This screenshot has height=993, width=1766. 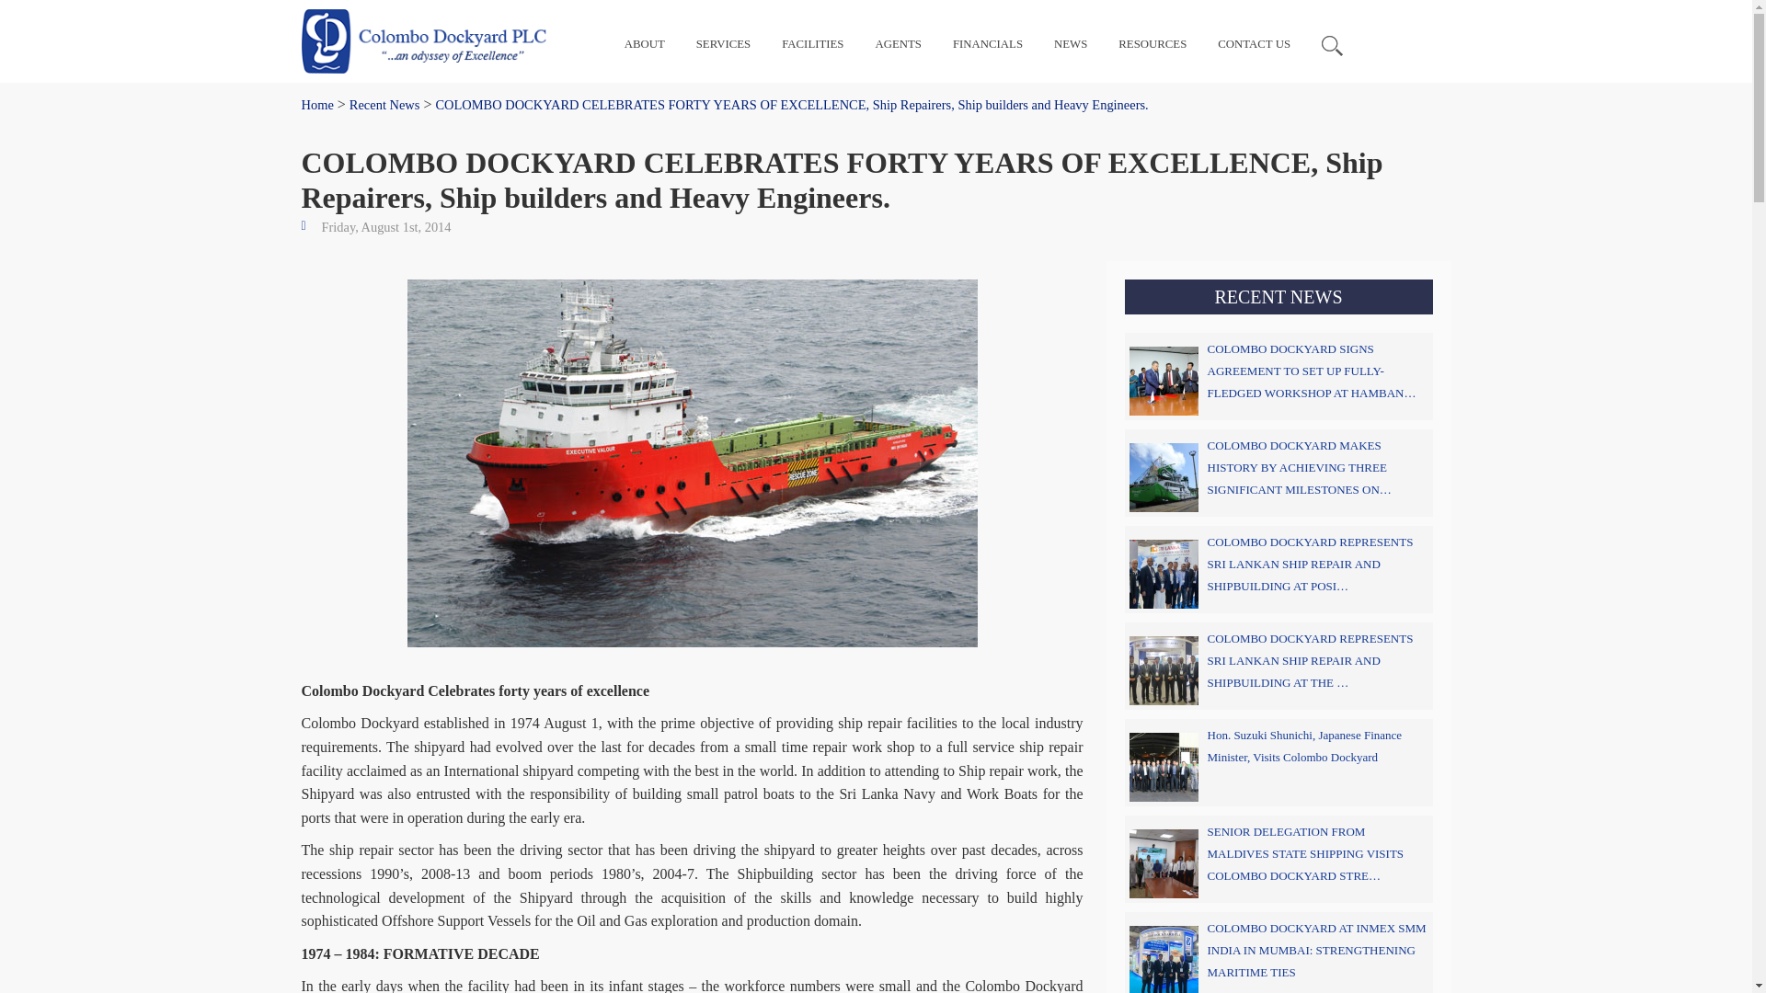 I want to click on Go to Colombo Dockyard PLC., so click(x=317, y=104).